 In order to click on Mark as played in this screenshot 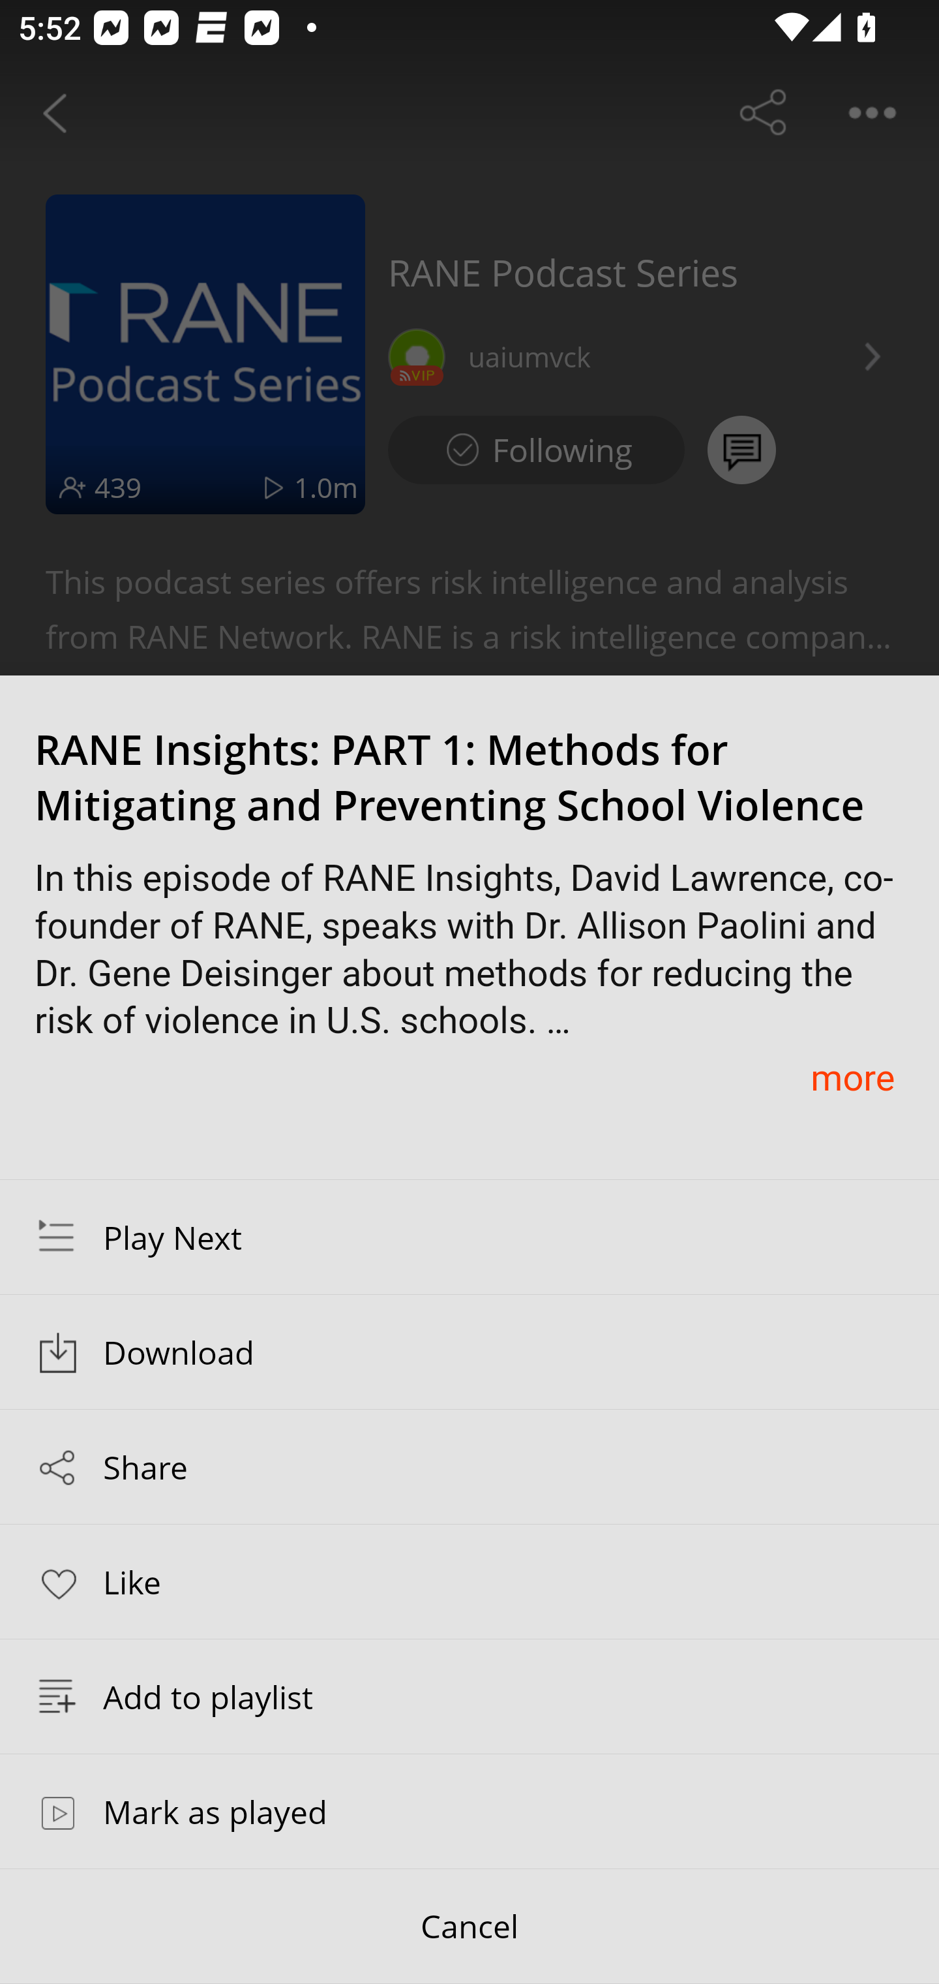, I will do `click(469, 1811)`.